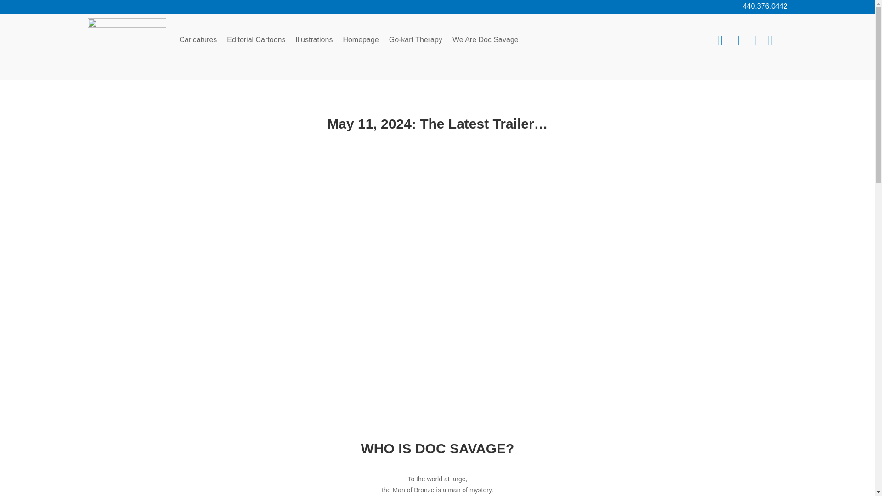  Describe the element at coordinates (485, 39) in the screenshot. I see `We Are Doc Savage` at that location.